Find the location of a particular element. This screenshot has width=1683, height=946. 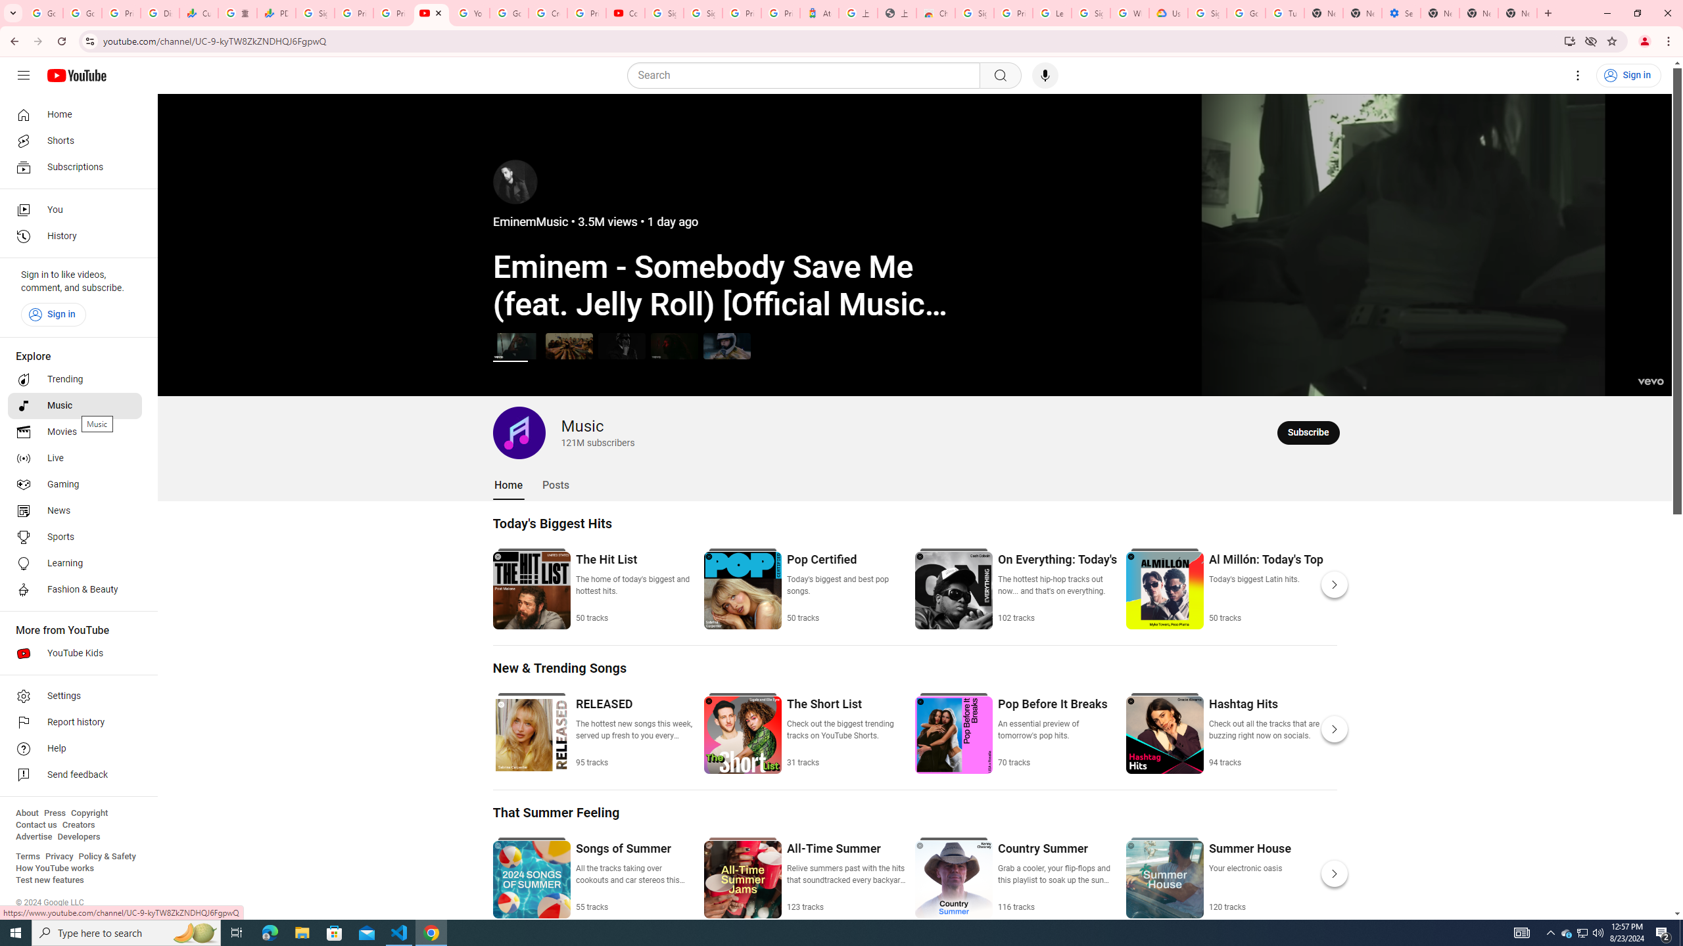

Sports is located at coordinates (75, 537).